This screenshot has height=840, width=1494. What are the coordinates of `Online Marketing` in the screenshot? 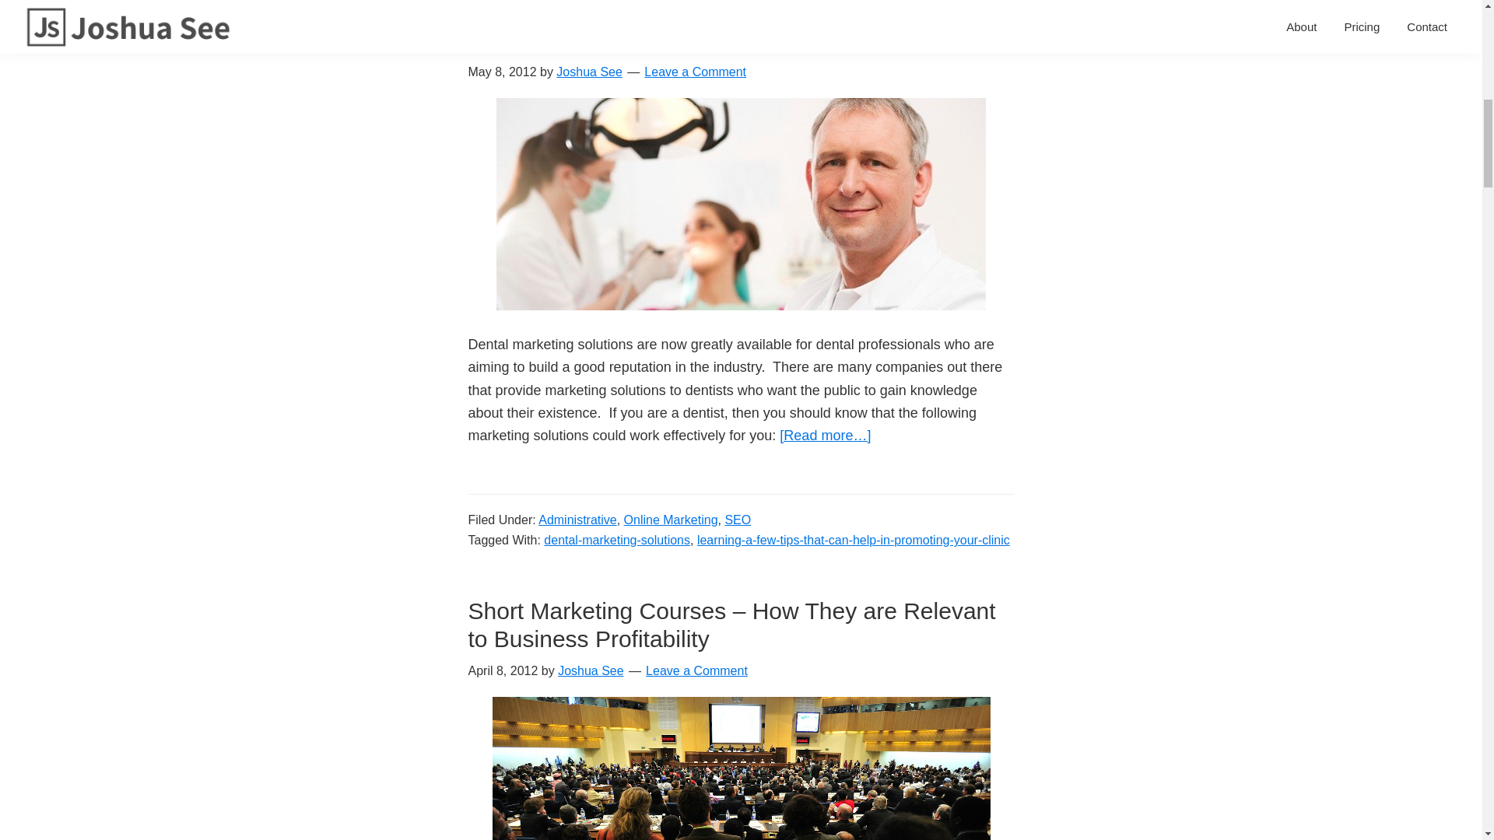 It's located at (671, 520).